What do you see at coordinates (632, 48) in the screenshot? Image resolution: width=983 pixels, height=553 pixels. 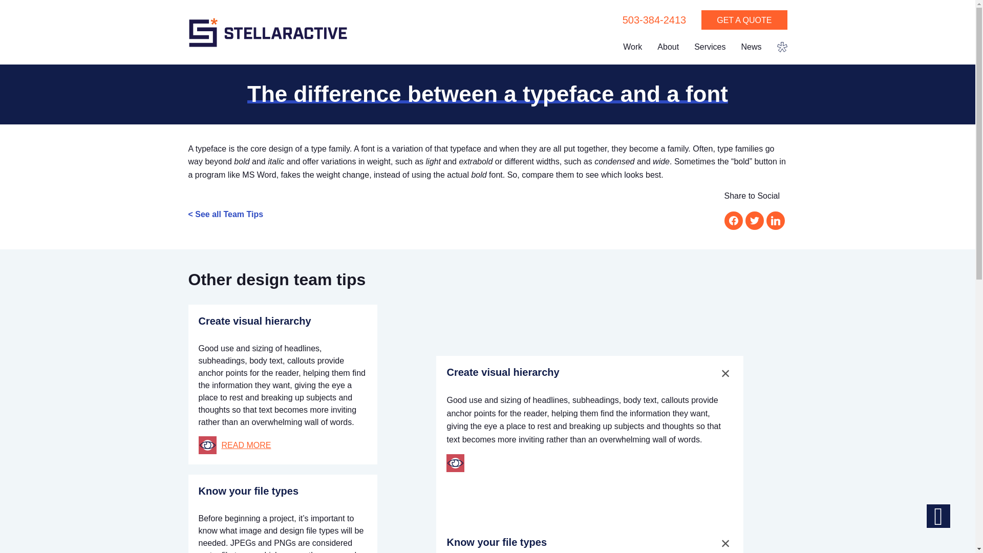 I see `Work` at bounding box center [632, 48].